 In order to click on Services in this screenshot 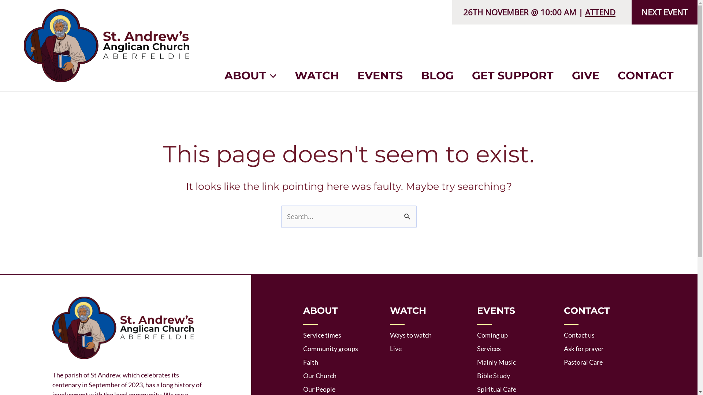, I will do `click(488, 349)`.